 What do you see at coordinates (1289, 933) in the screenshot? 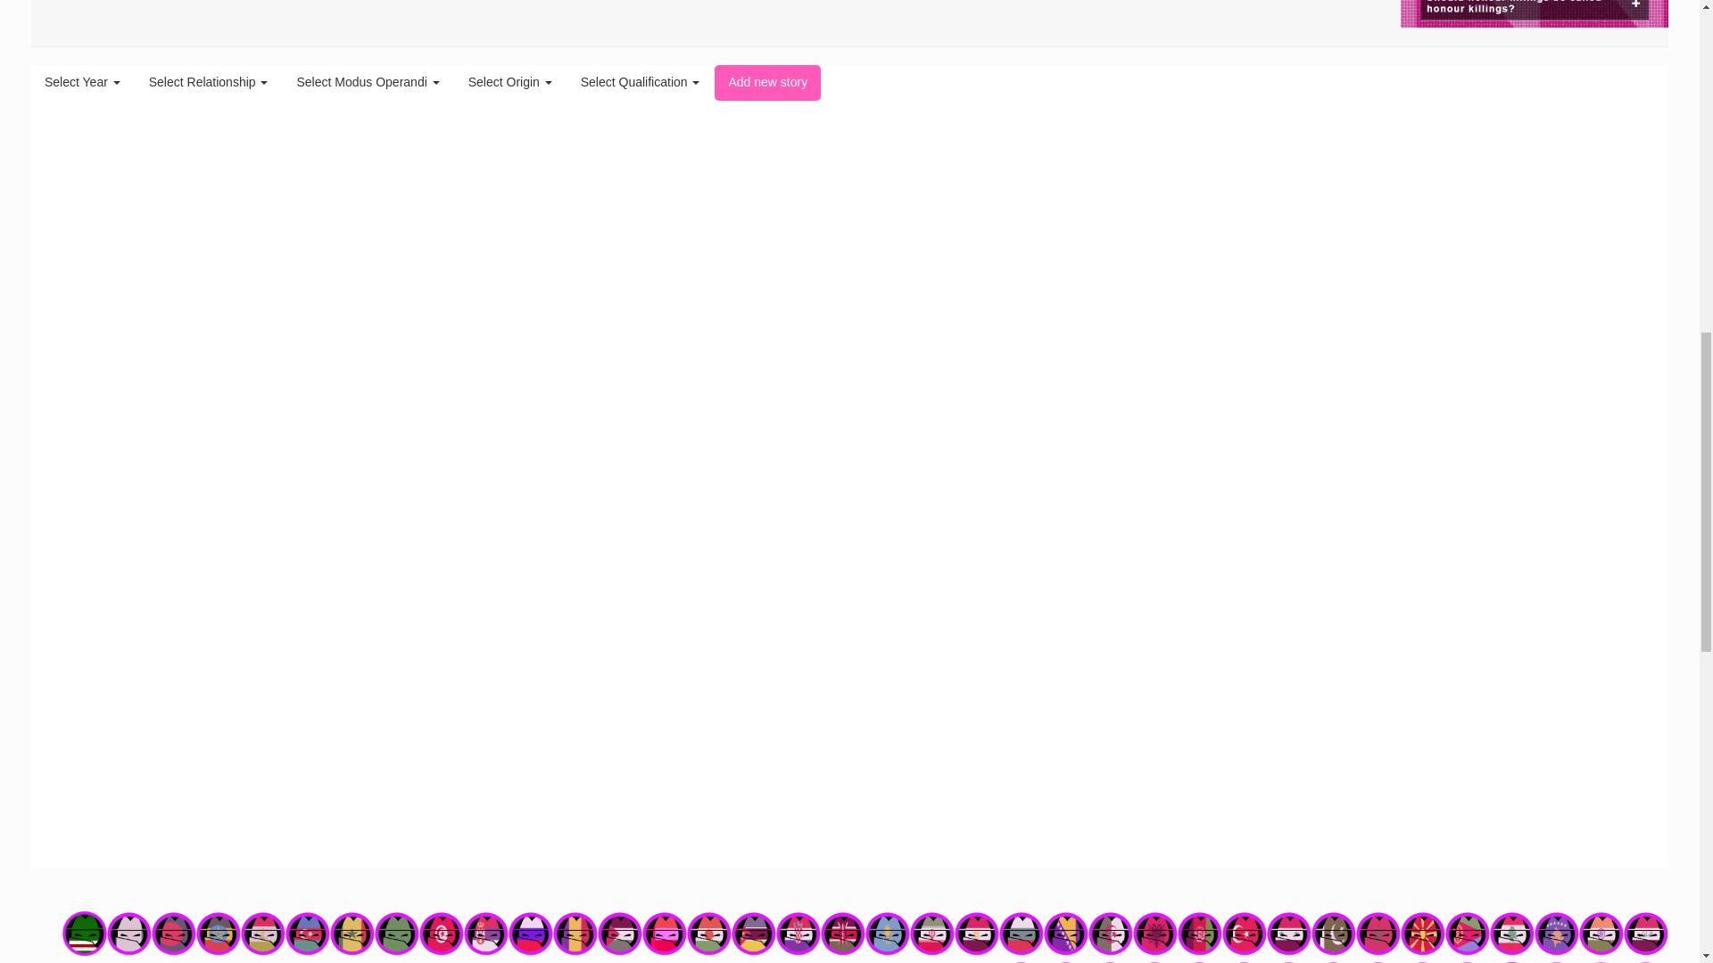
I see `Syrian perpetrator` at bounding box center [1289, 933].